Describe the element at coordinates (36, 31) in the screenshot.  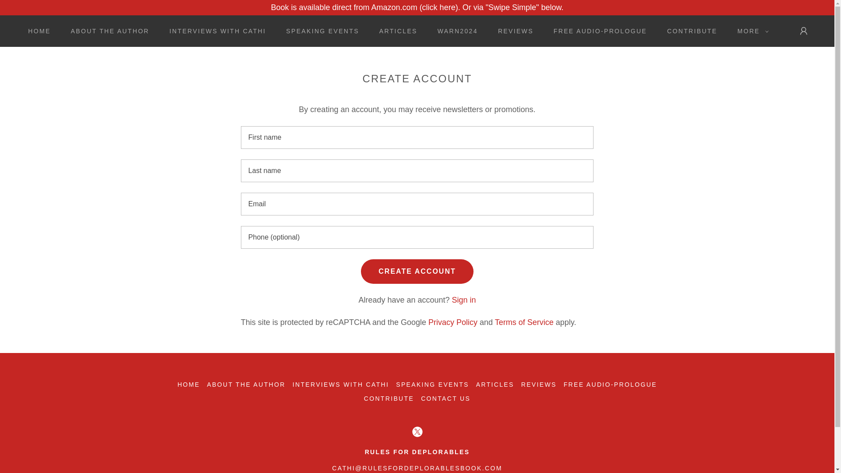
I see `HOME` at that location.